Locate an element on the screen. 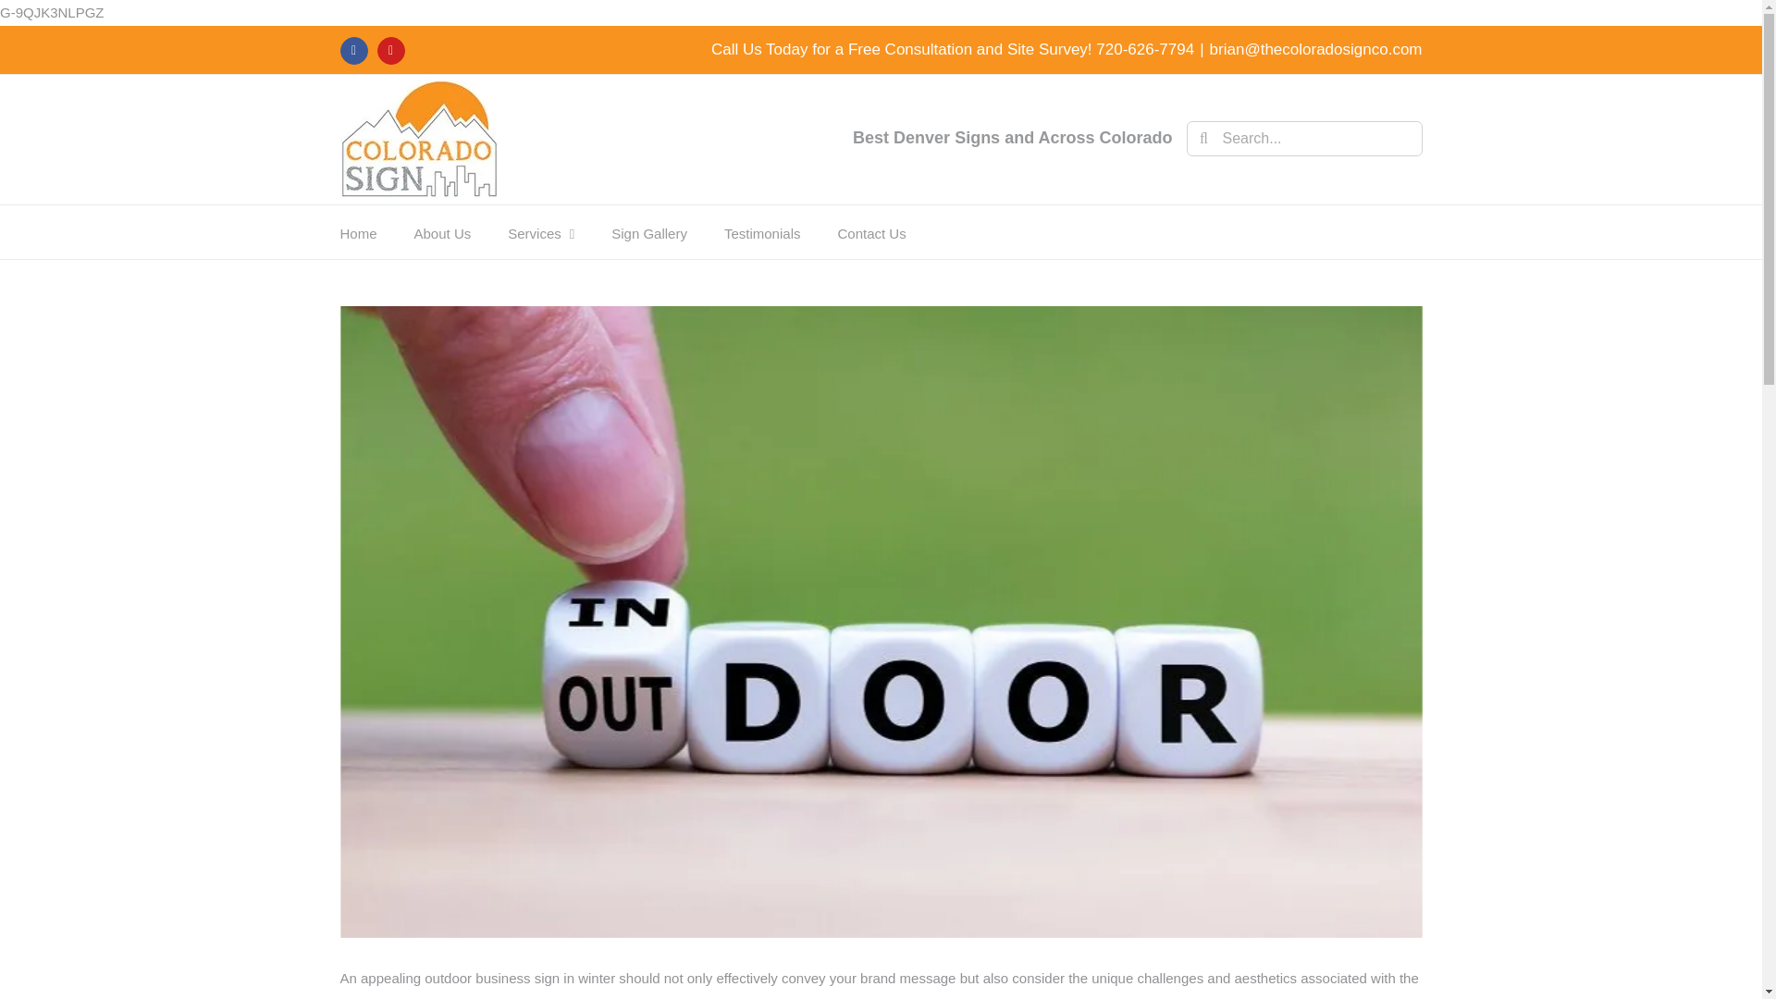 The height and width of the screenshot is (999, 1776). noticeable outdoor signs Denver area is located at coordinates (795, 997).